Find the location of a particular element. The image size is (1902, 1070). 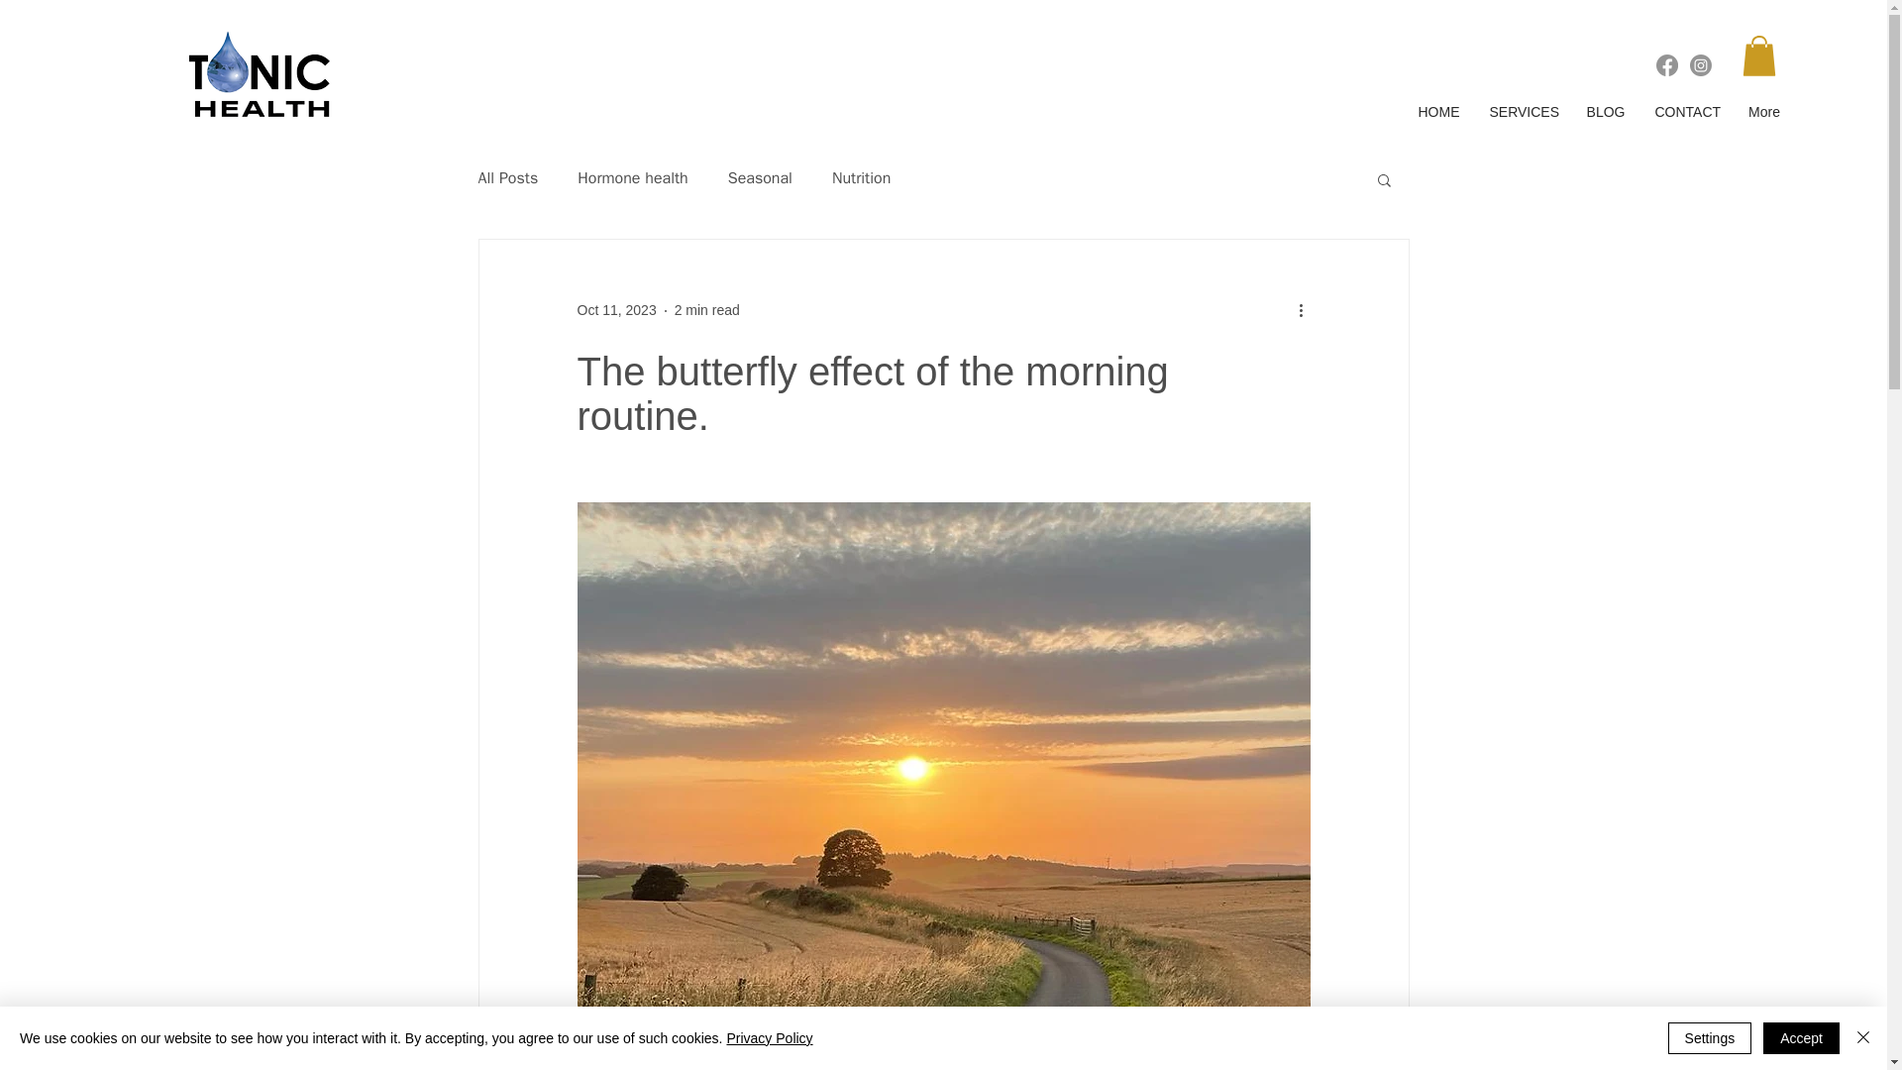

BLOG is located at coordinates (1605, 111).